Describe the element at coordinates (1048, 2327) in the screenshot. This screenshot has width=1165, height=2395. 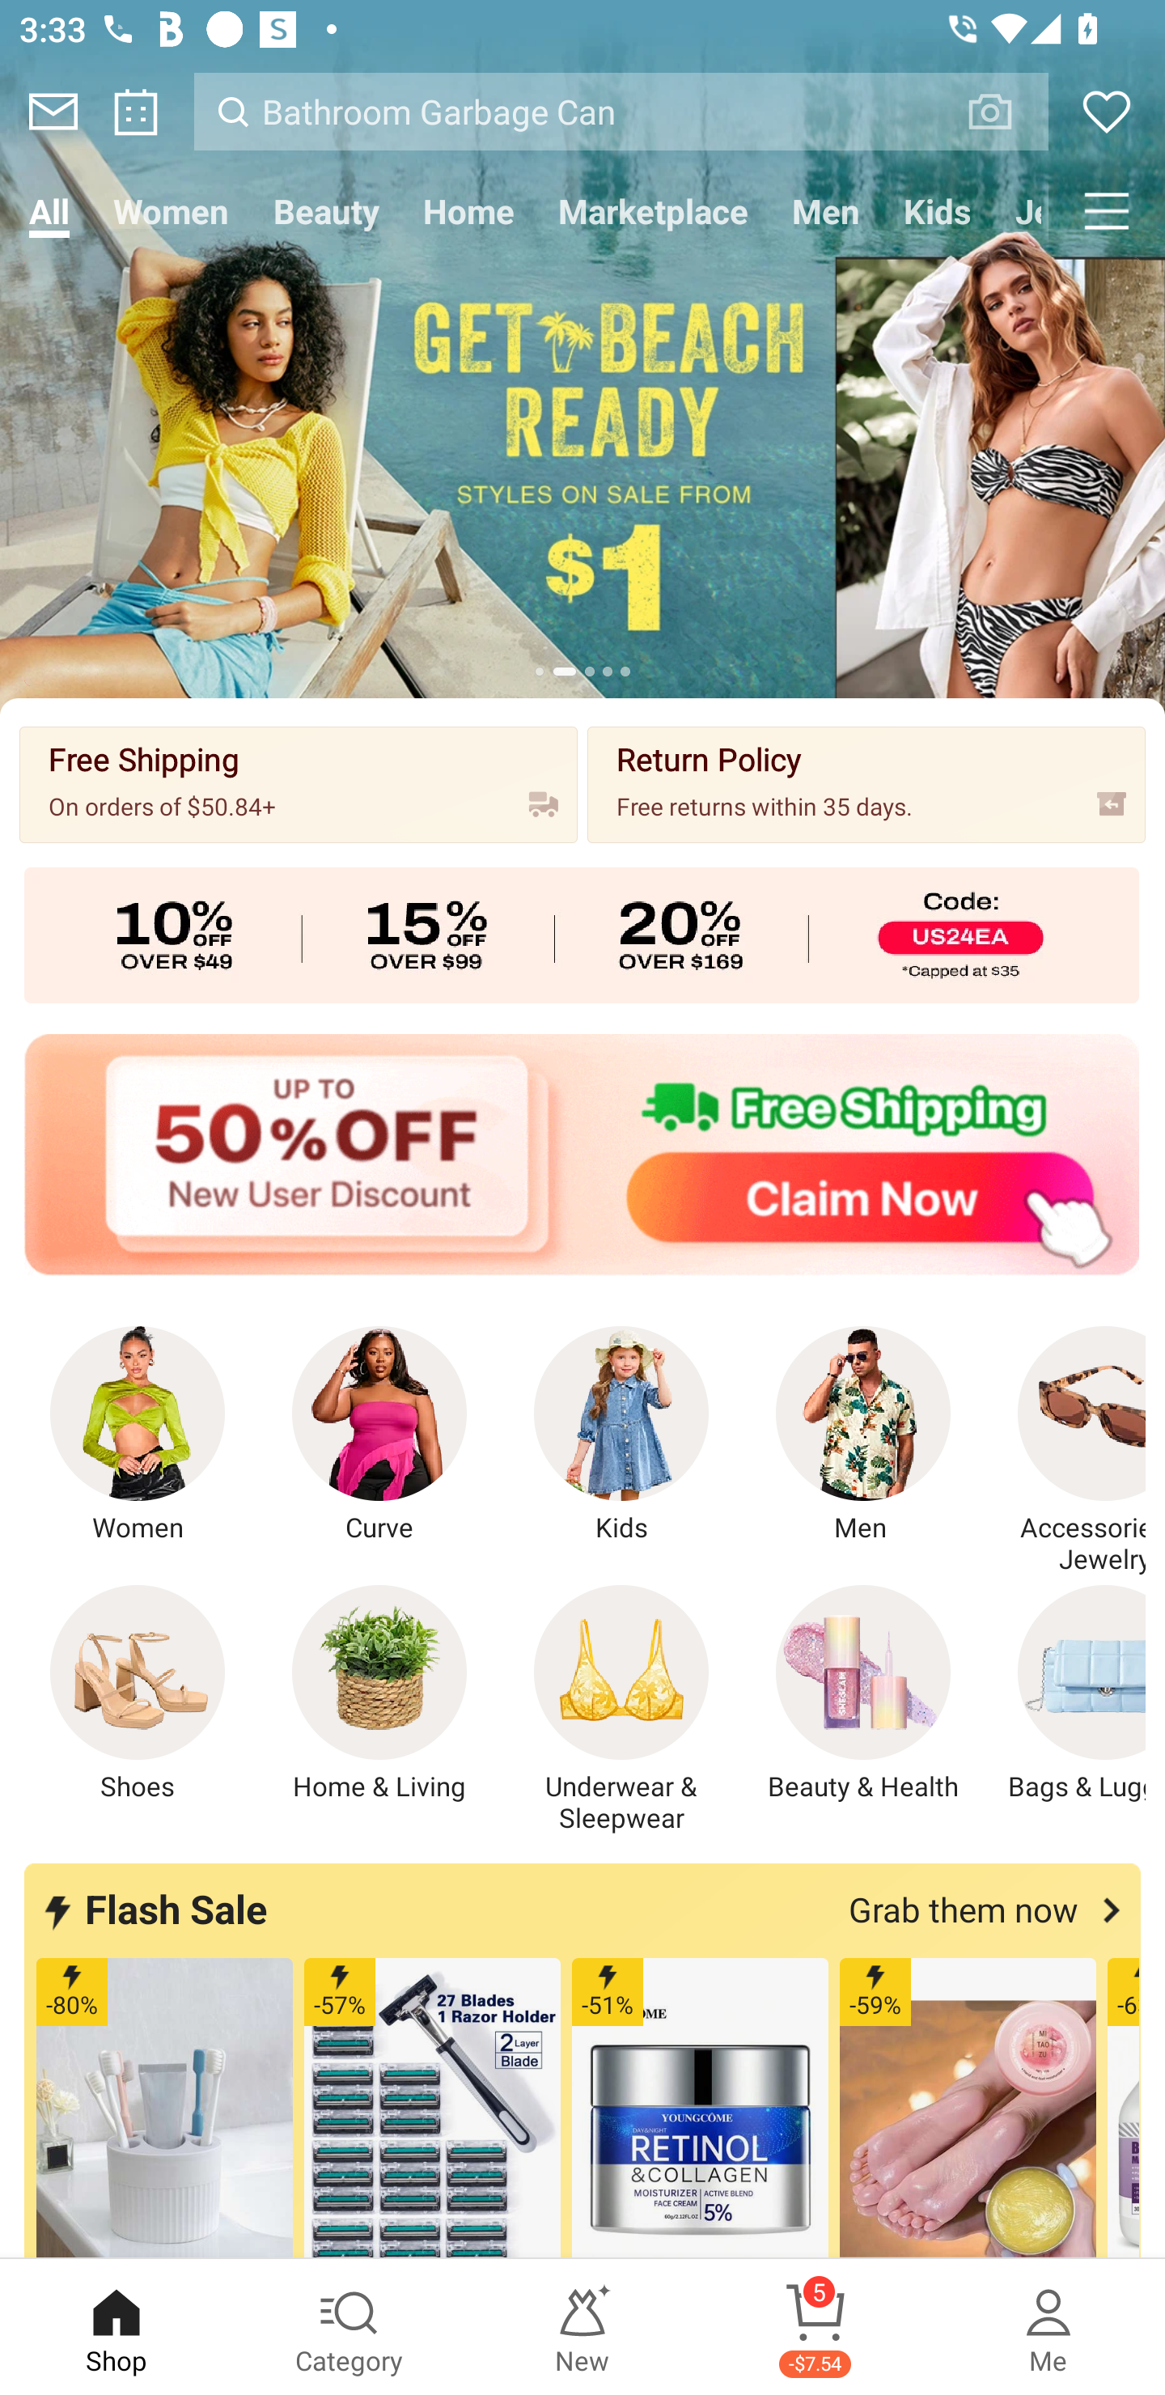
I see `Me` at that location.